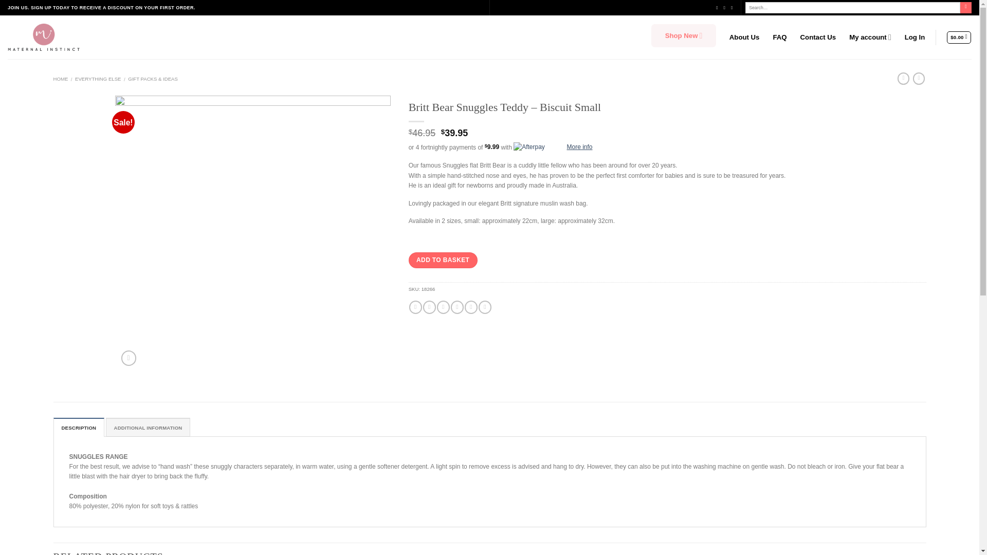 The image size is (987, 555). I want to click on Call us, so click(733, 7).